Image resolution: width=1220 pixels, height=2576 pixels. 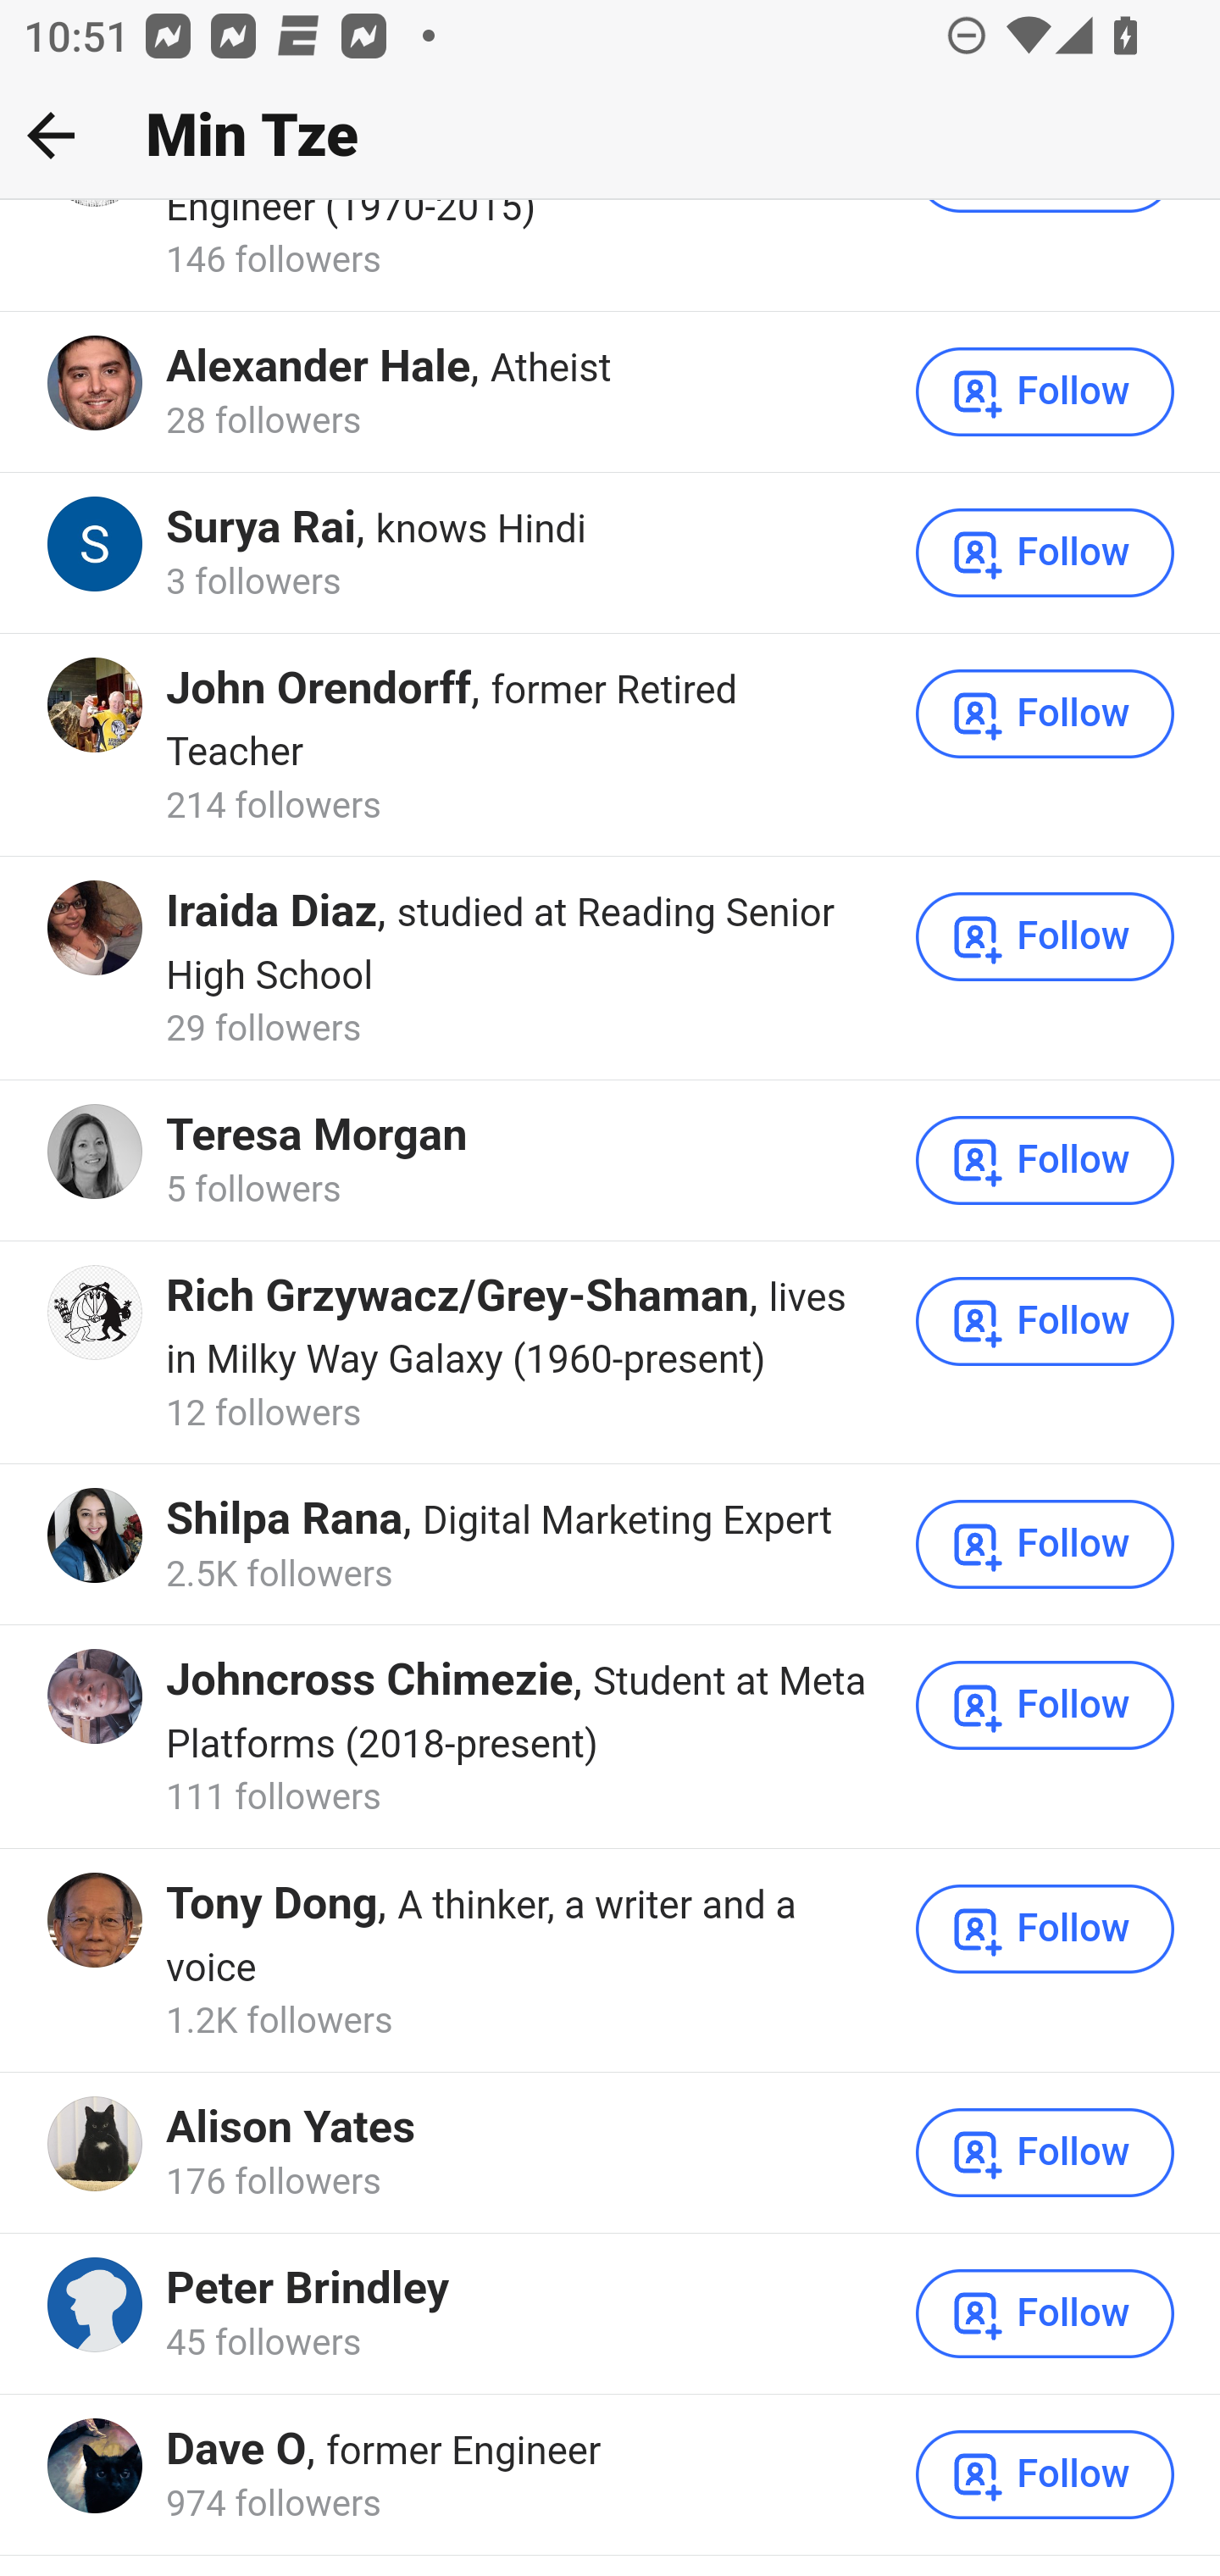 I want to click on Profile photo for Alison Yates, so click(x=97, y=2144).